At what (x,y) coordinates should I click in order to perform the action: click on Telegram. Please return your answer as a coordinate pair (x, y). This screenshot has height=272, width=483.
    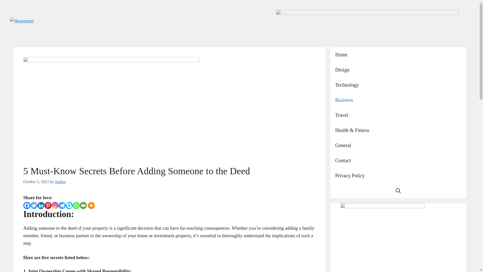
    Looking at the image, I should click on (62, 206).